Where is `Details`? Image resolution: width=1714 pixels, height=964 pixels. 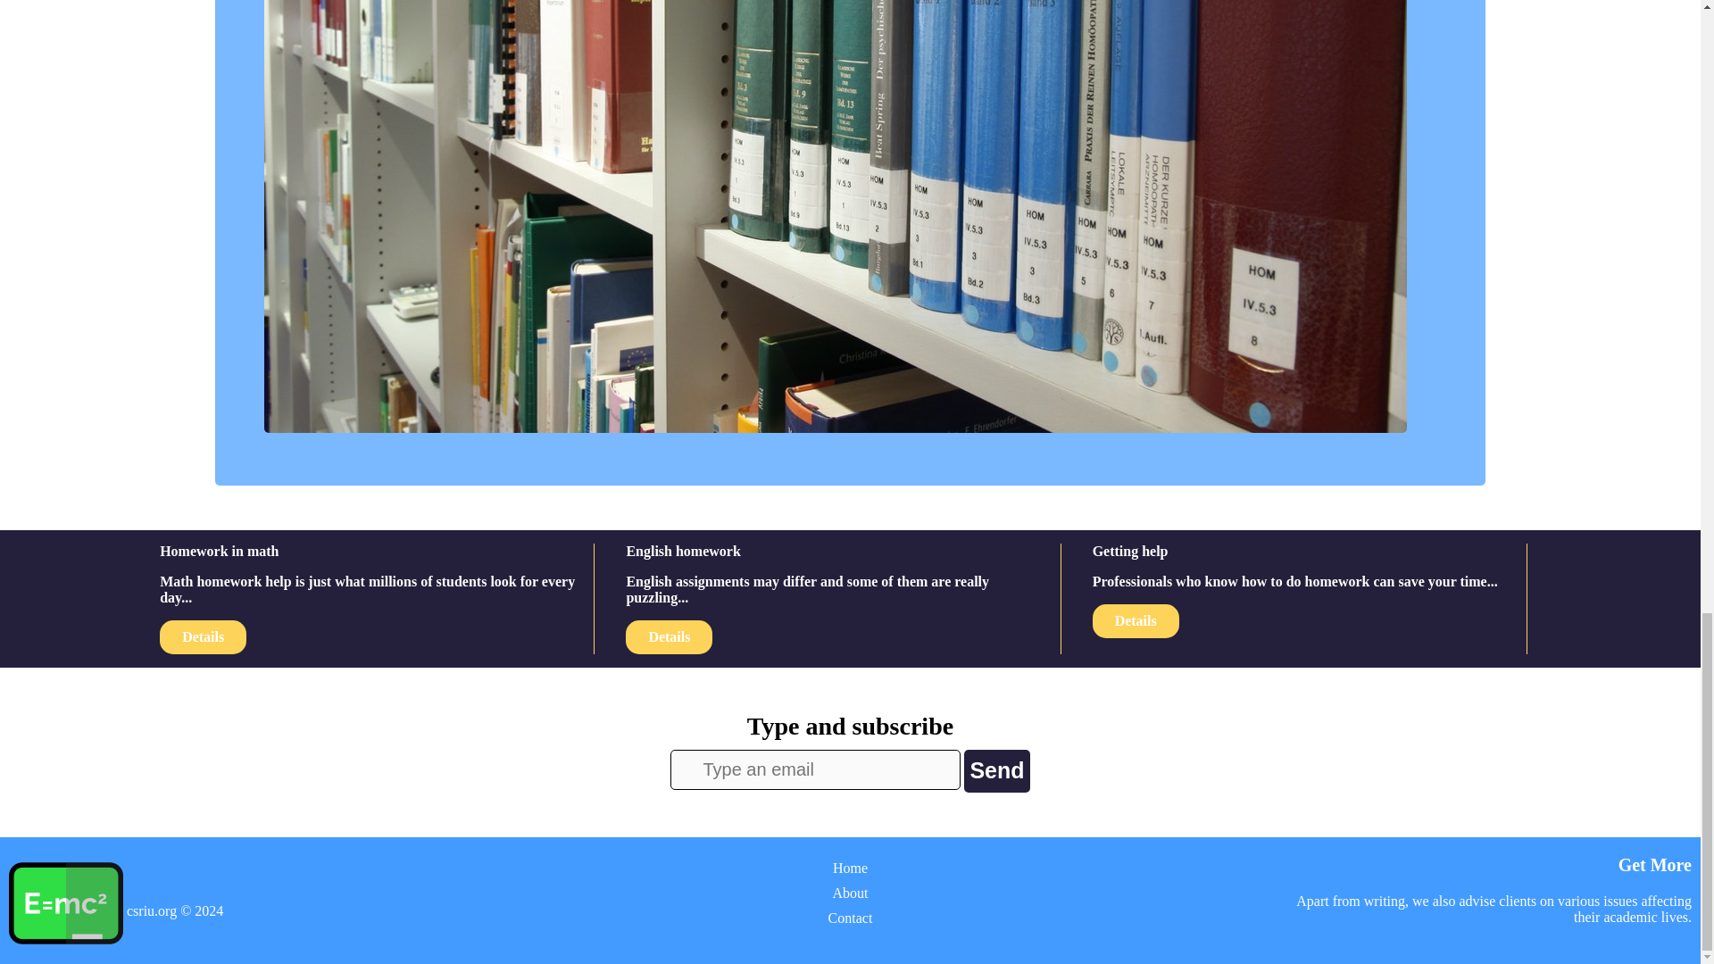
Details is located at coordinates (1136, 621).